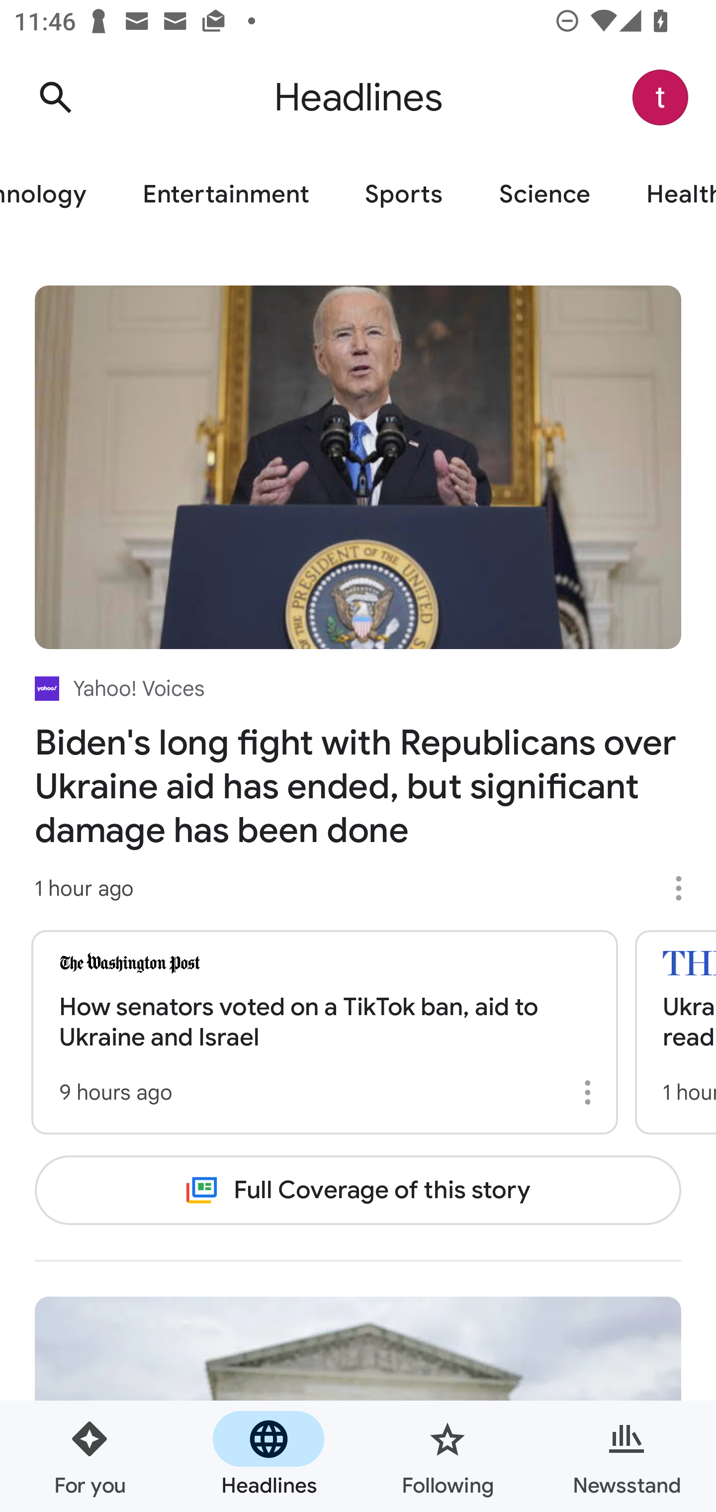 The image size is (716, 1512). I want to click on Following, so click(447, 1456).